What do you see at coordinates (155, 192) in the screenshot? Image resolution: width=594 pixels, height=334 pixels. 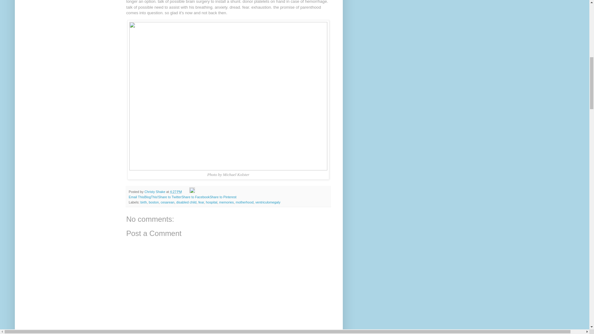 I see `author profile` at bounding box center [155, 192].